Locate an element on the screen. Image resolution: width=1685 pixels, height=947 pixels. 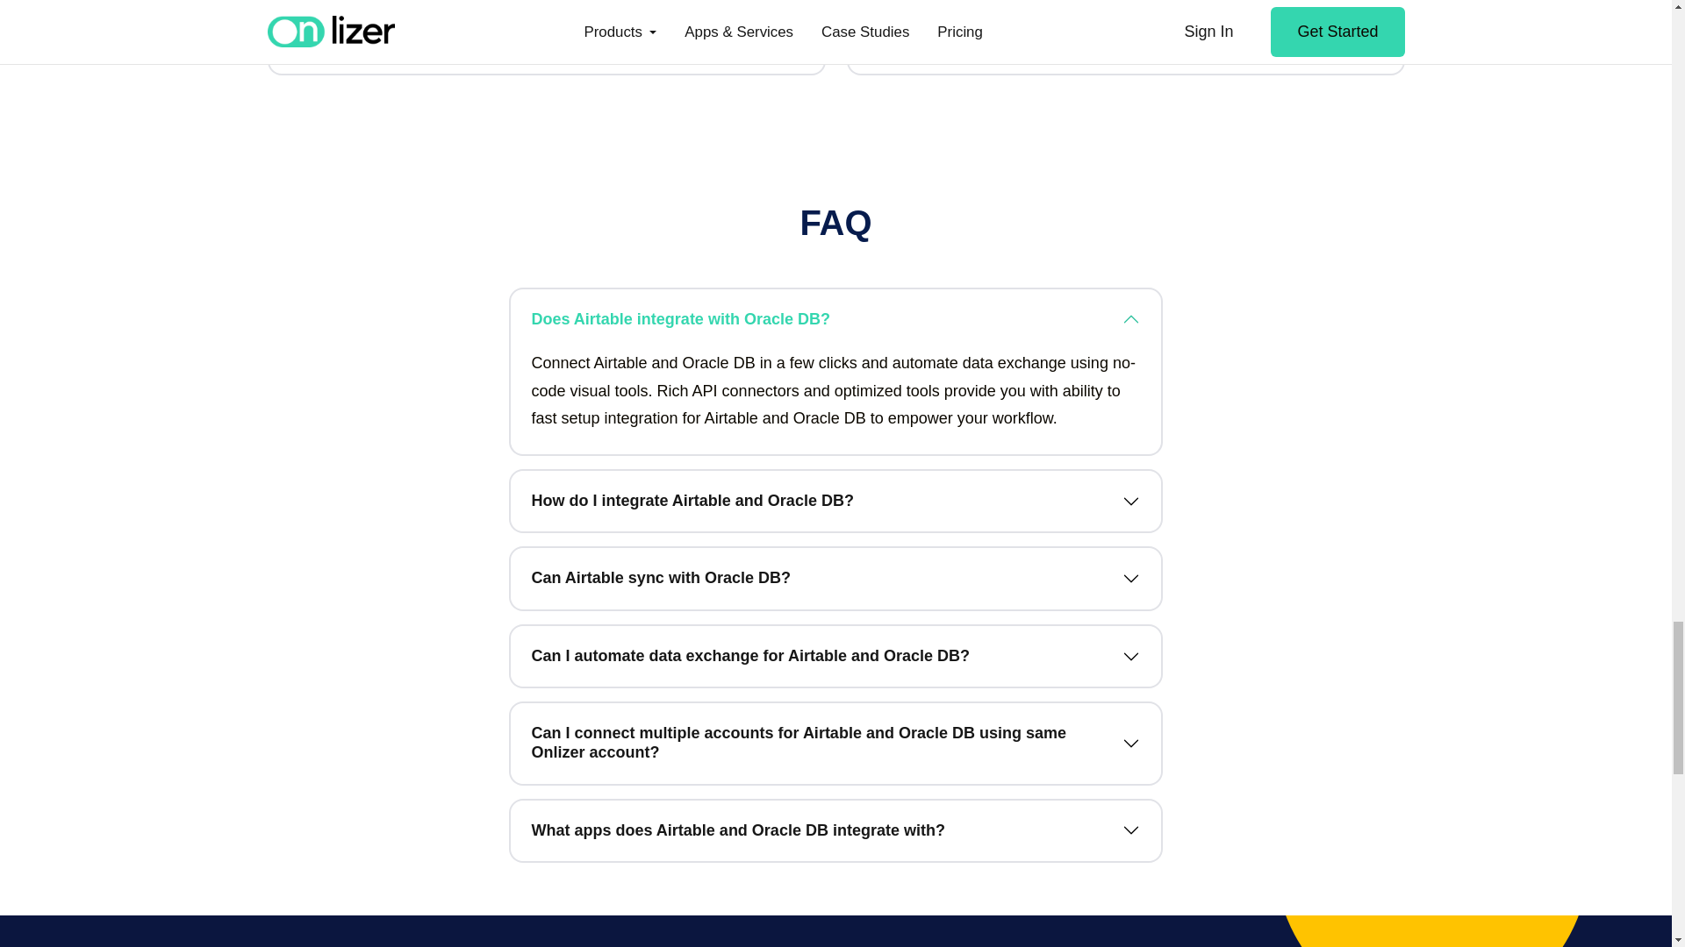
How do I integrate Airtable and Oracle DB? is located at coordinates (835, 501).